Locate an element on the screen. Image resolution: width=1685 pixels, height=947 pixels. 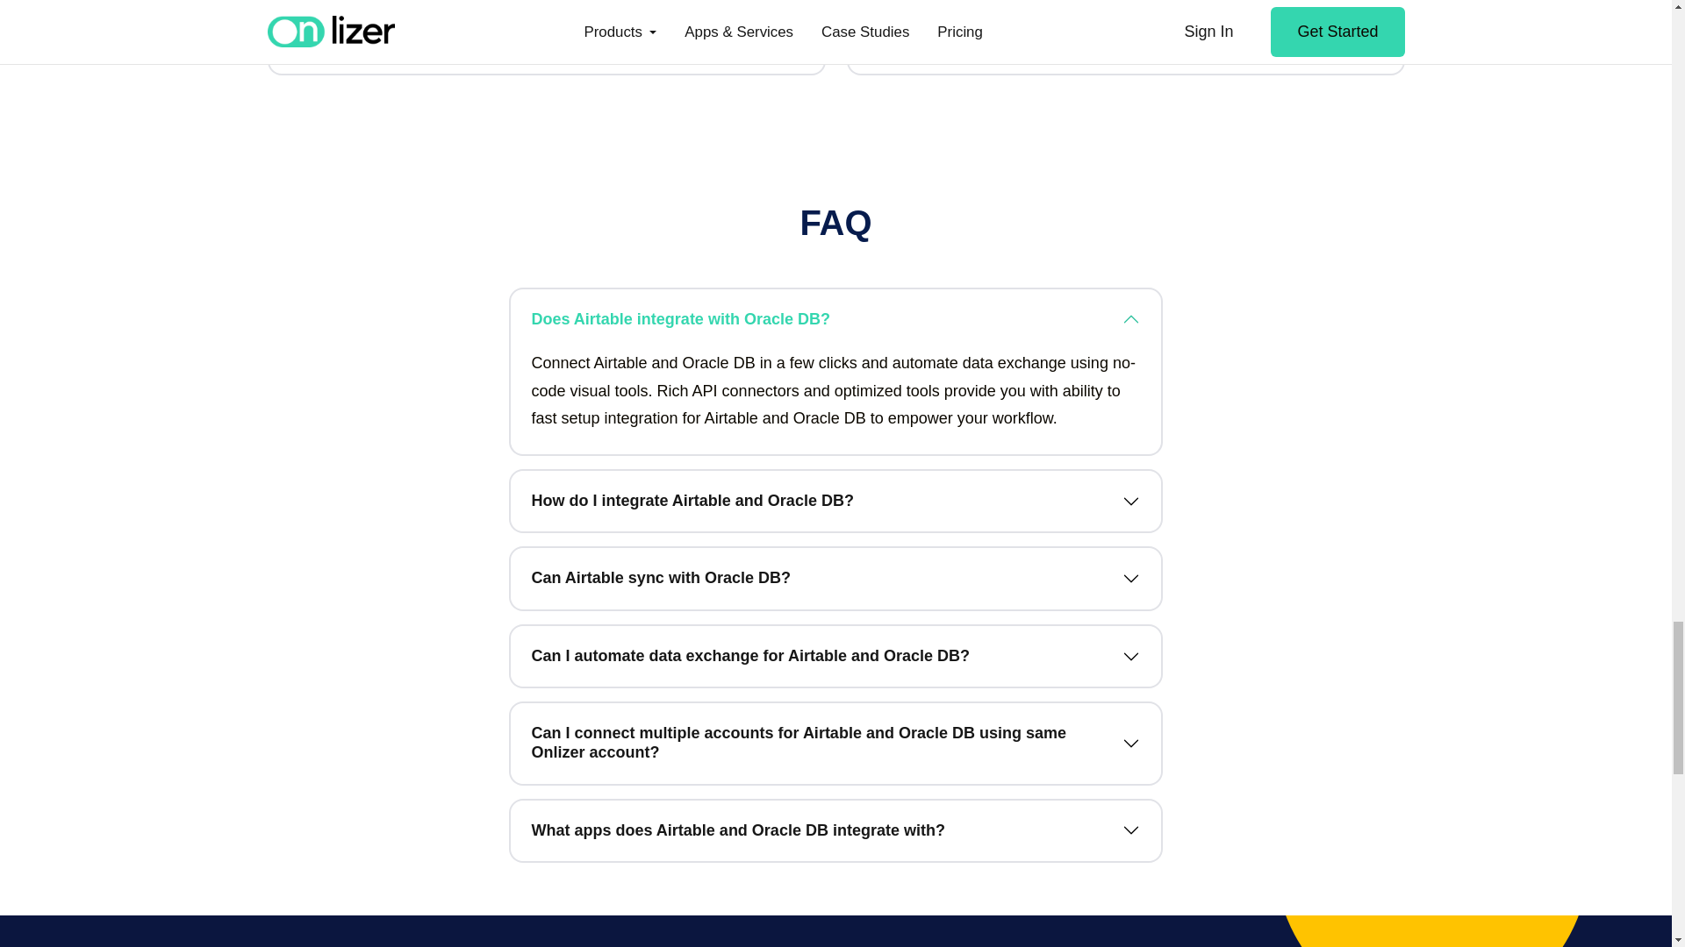
How do I integrate Airtable and Oracle DB? is located at coordinates (835, 501).